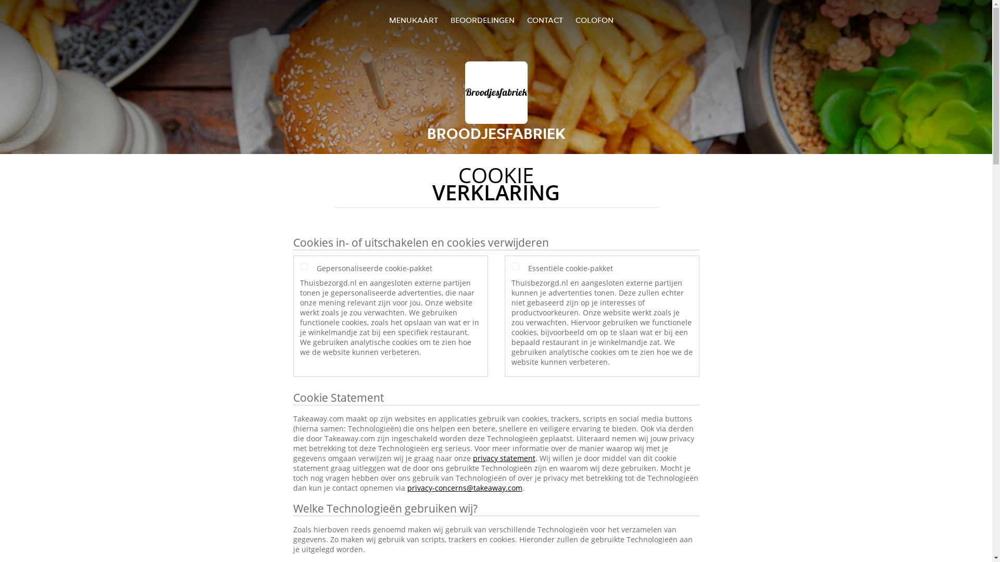 The width and height of the screenshot is (1000, 562). What do you see at coordinates (414, 20) in the screenshot?
I see `MENUKAART` at bounding box center [414, 20].